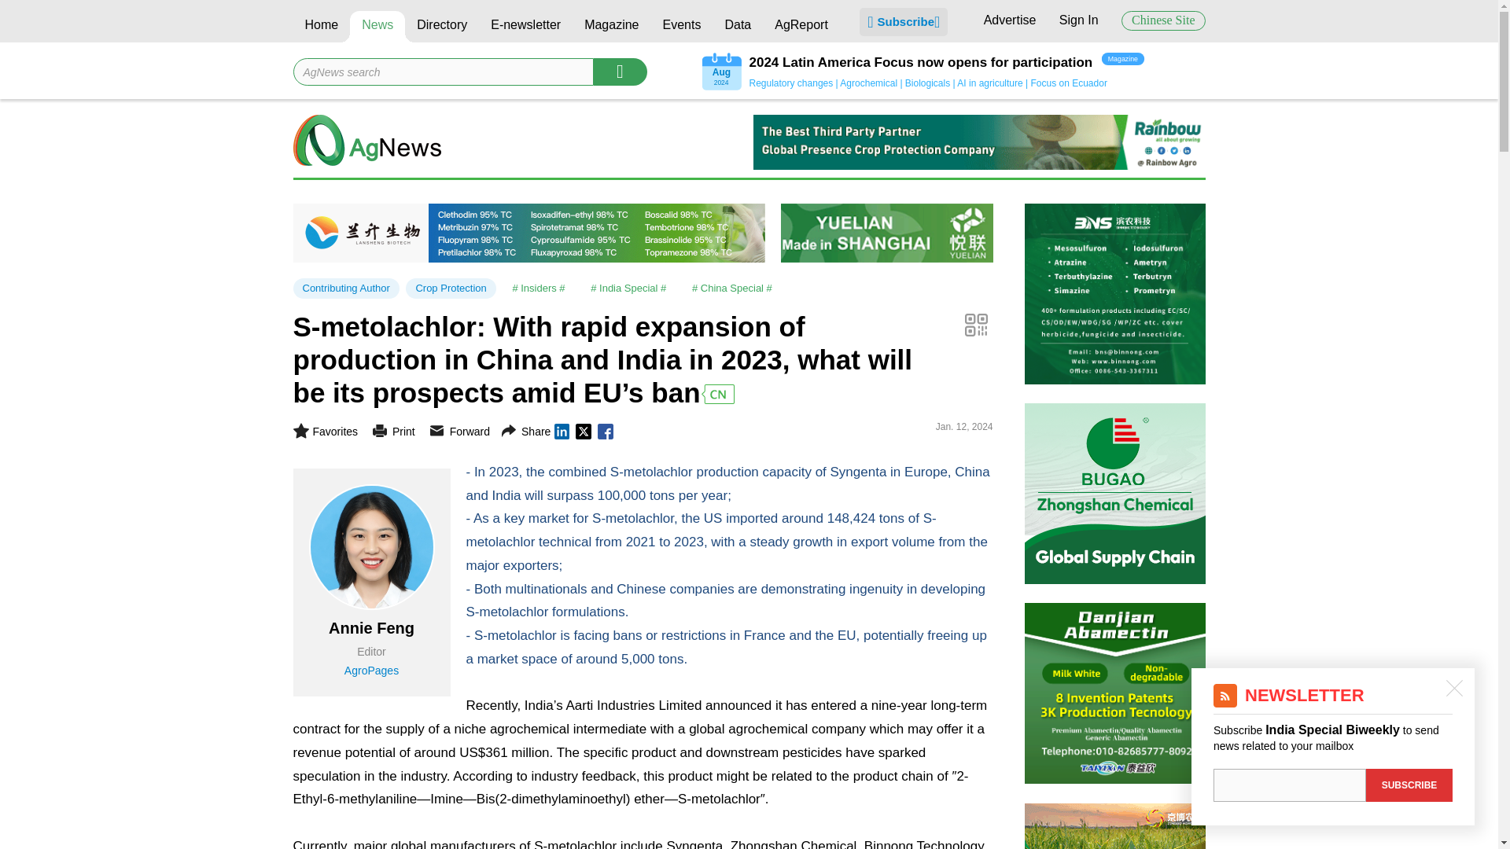 Image resolution: width=1510 pixels, height=849 pixels. What do you see at coordinates (1010, 20) in the screenshot?
I see `Advertise` at bounding box center [1010, 20].